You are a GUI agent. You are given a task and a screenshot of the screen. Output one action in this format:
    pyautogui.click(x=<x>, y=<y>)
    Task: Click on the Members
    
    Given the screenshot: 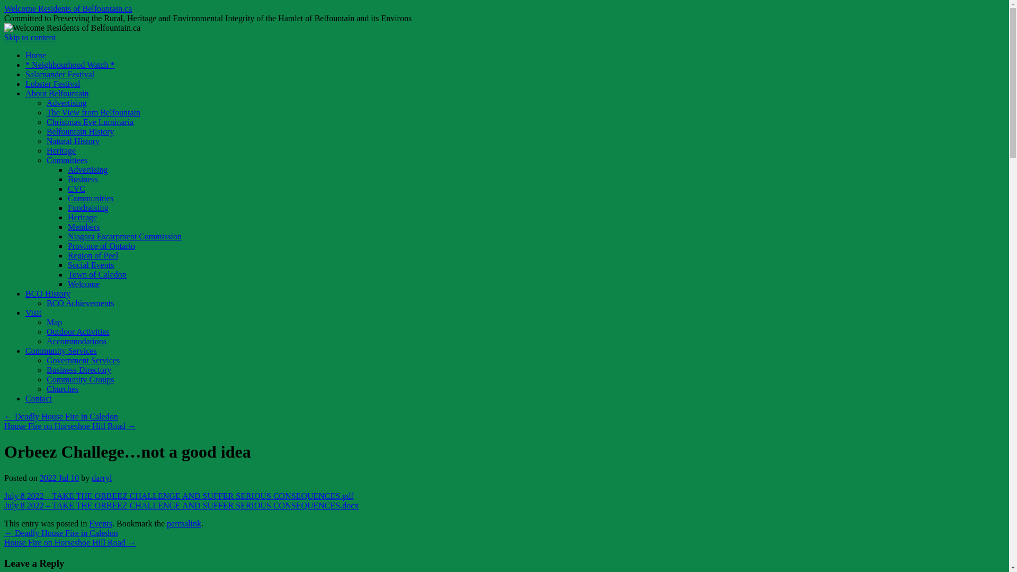 What is the action you would take?
    pyautogui.click(x=84, y=227)
    